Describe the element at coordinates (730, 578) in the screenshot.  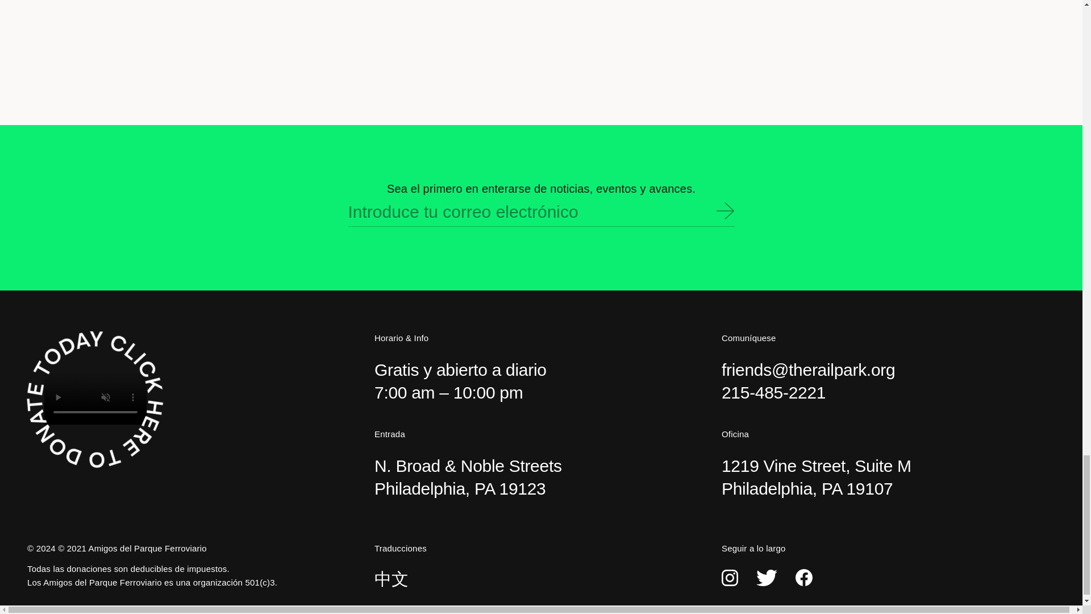
I see `Instagram` at that location.